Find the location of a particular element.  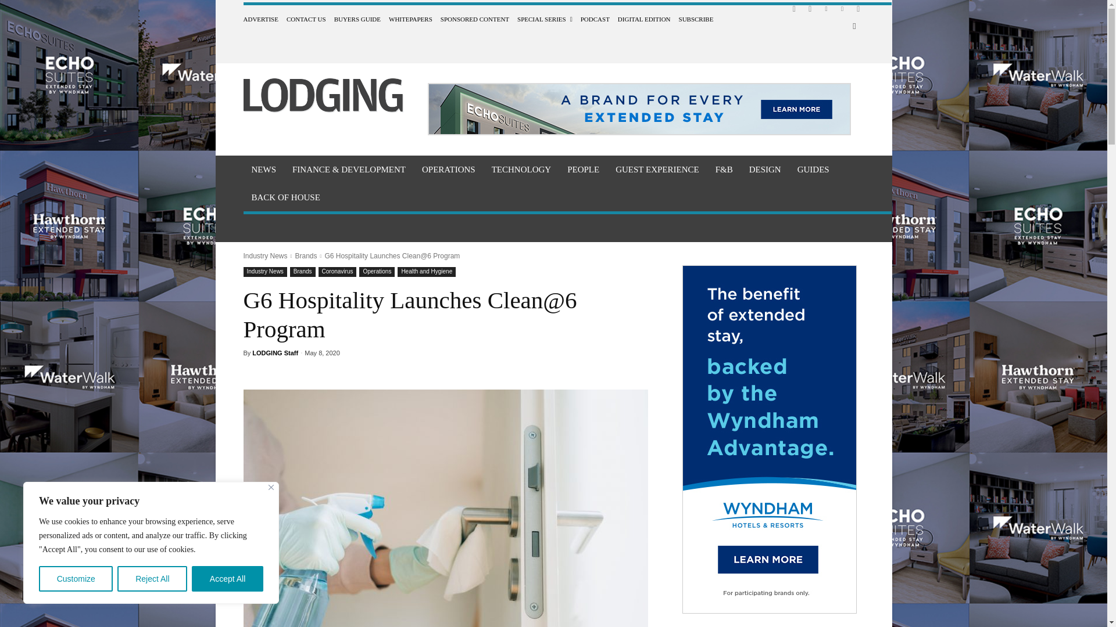

ADVERTISE is located at coordinates (260, 19).